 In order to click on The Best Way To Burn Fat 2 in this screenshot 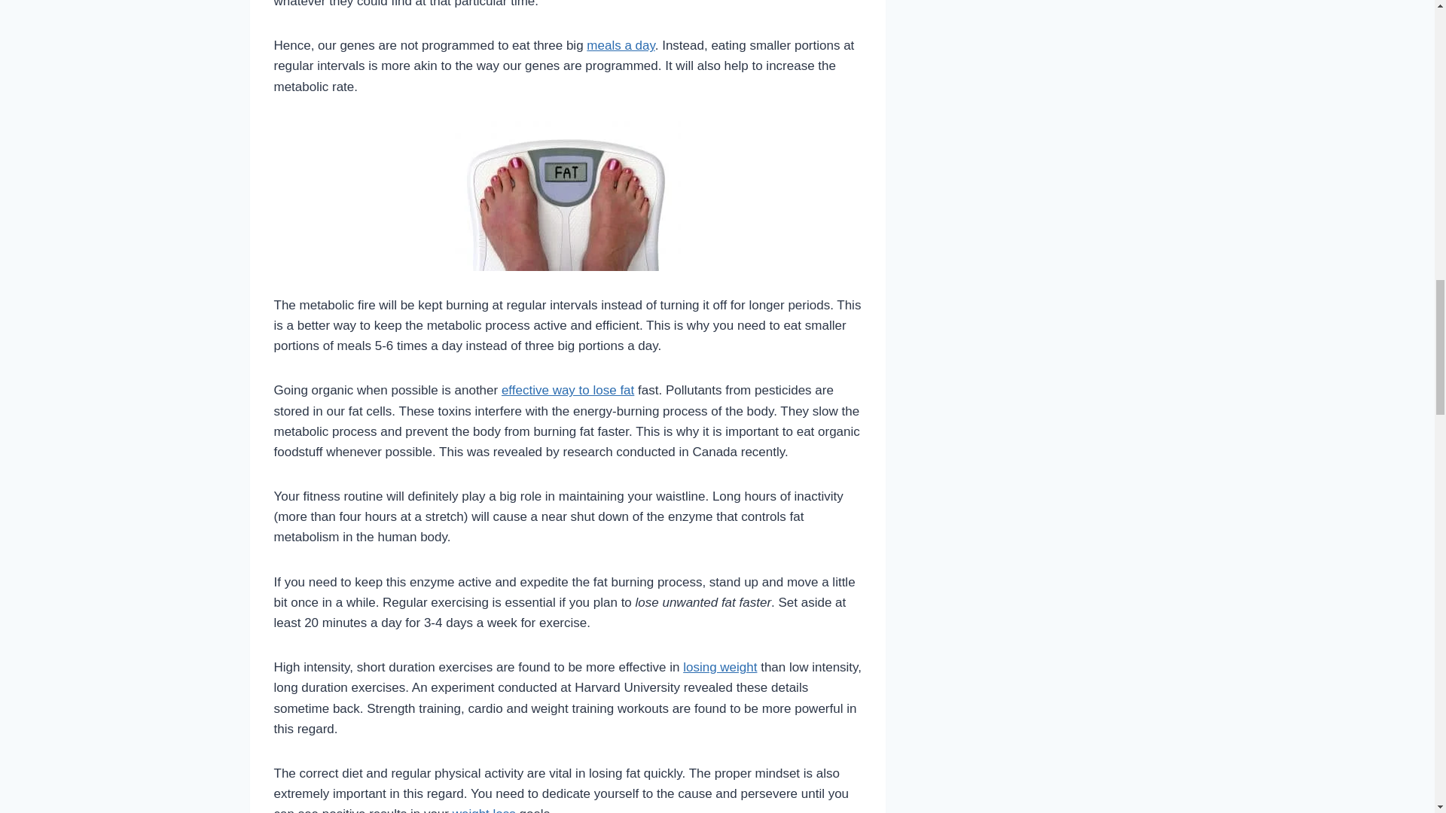, I will do `click(568, 196)`.